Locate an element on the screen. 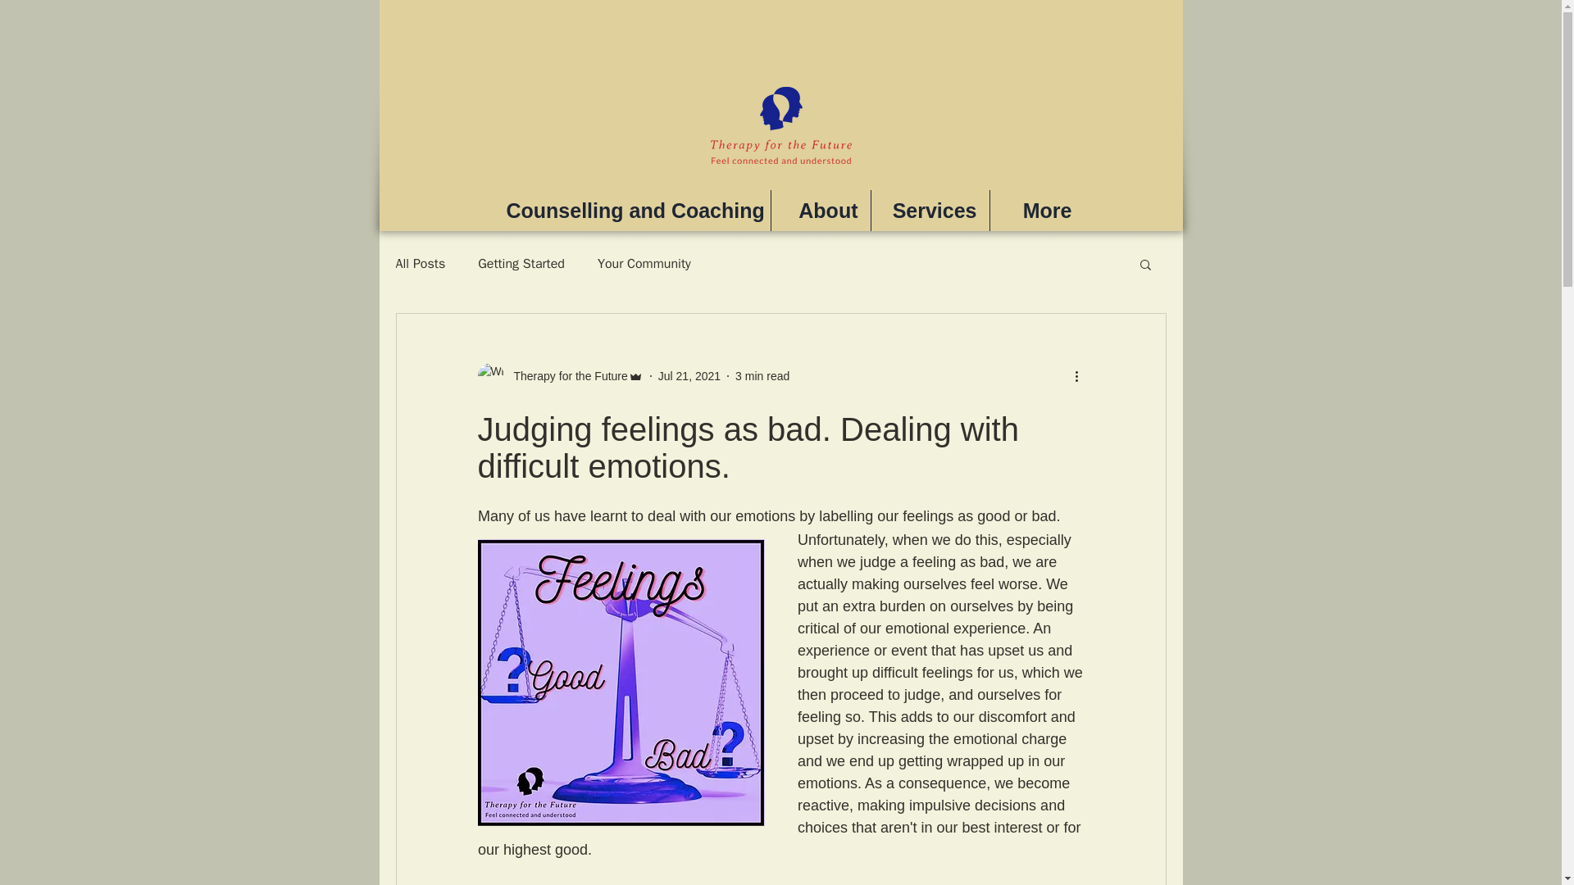 This screenshot has height=885, width=1574. Getting Started is located at coordinates (521, 264).